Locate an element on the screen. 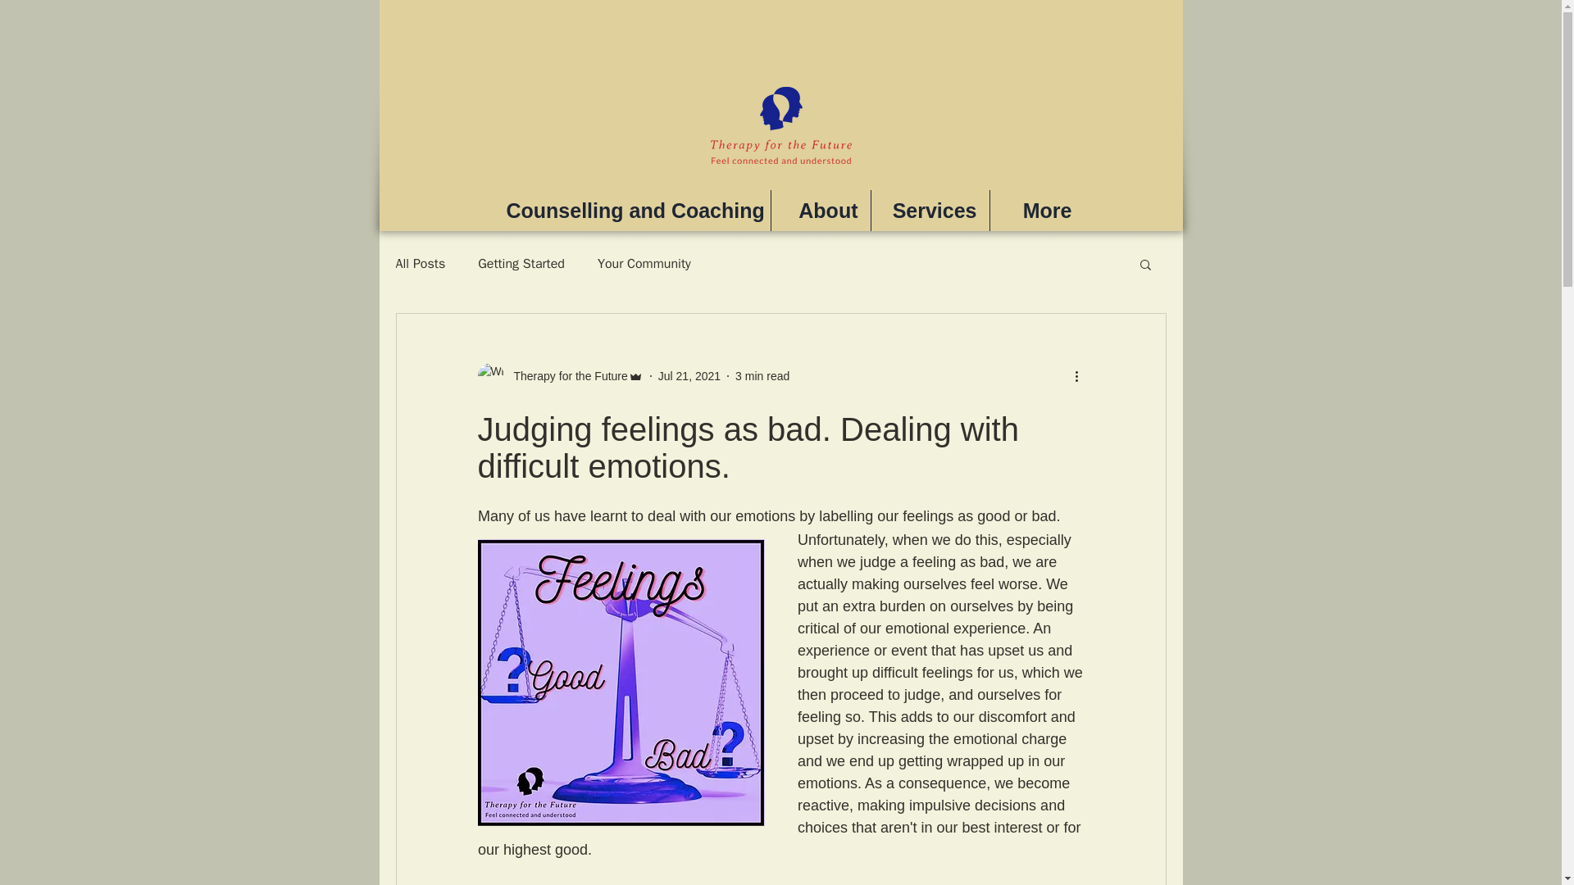 This screenshot has height=885, width=1574. Getting Started is located at coordinates (521, 264).